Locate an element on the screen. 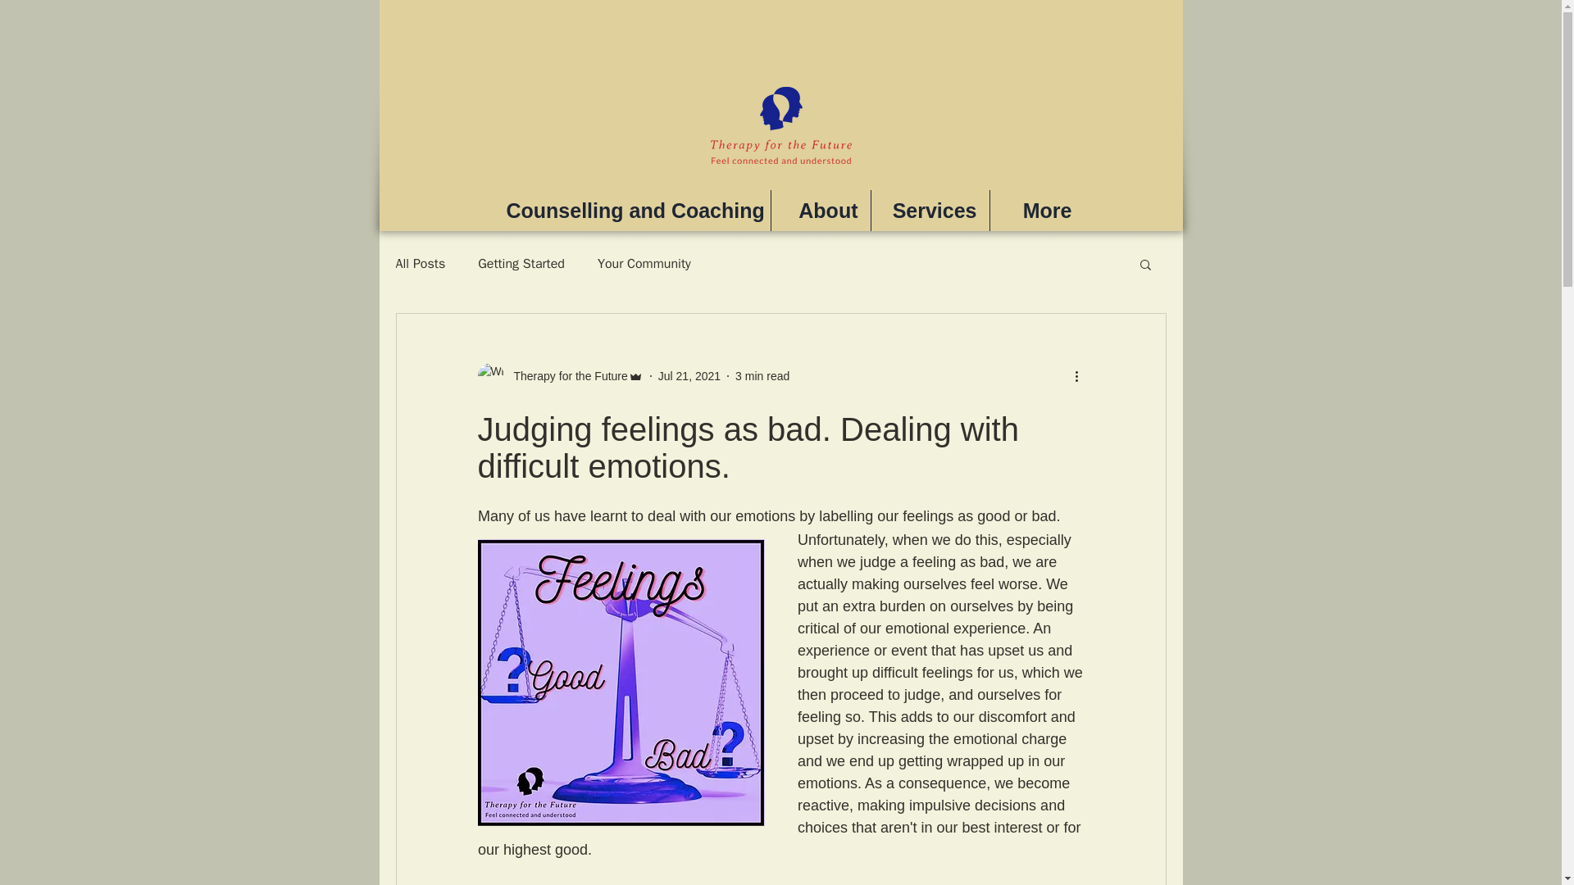 This screenshot has height=885, width=1574. Getting Started is located at coordinates (521, 264).